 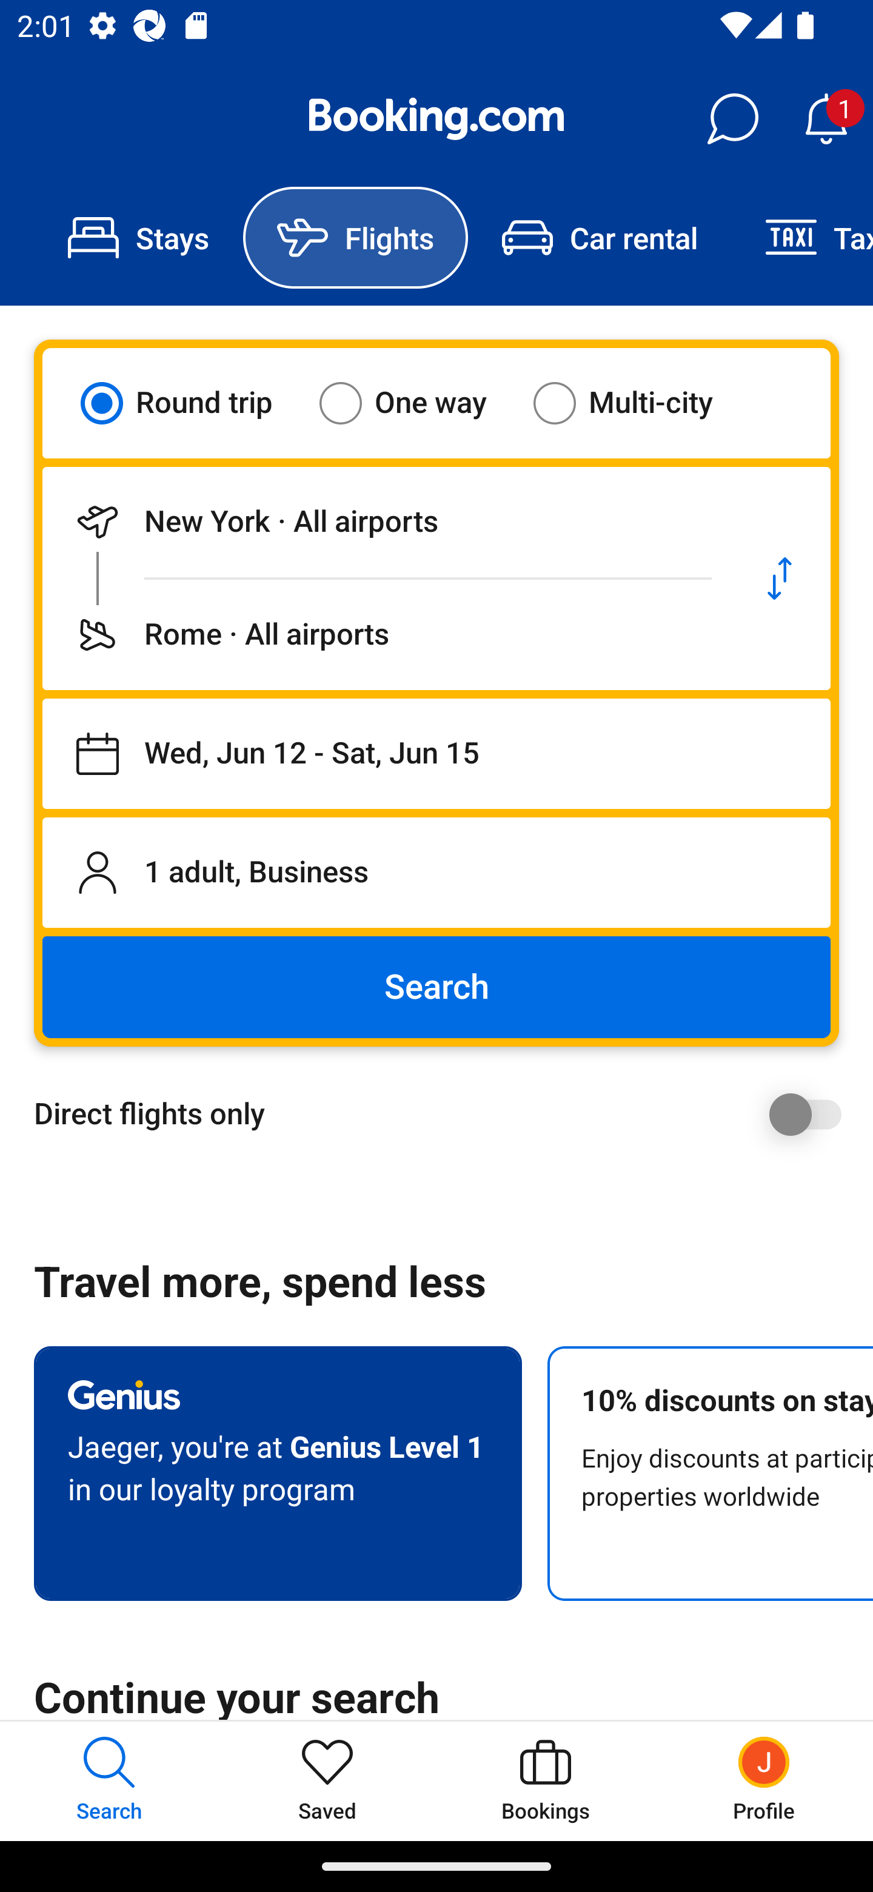 What do you see at coordinates (826, 119) in the screenshot?
I see `Notifications` at bounding box center [826, 119].